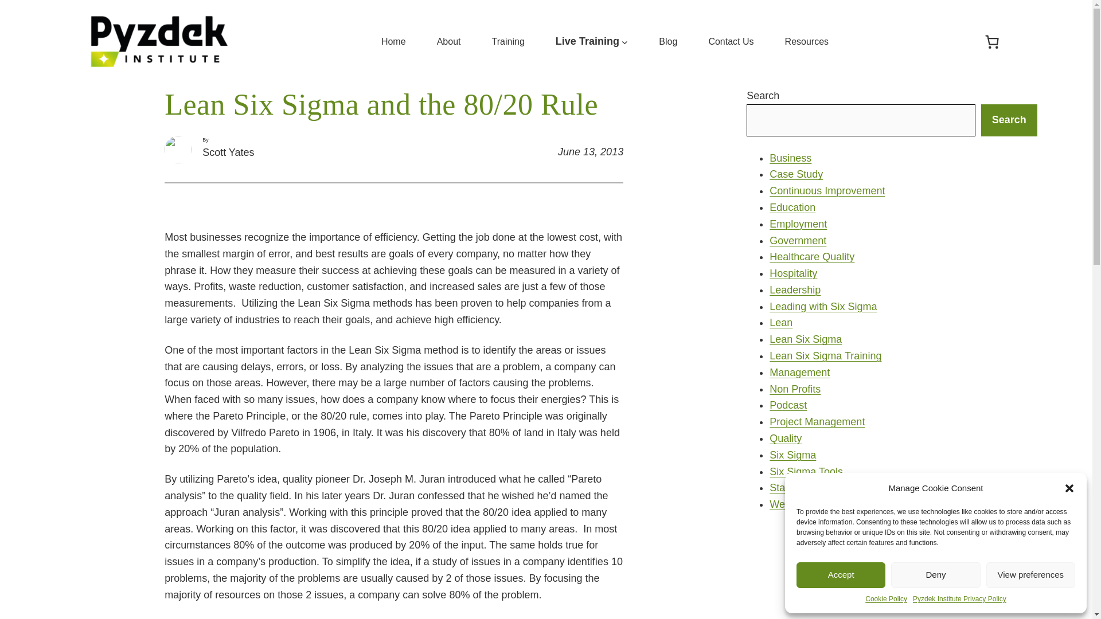 This screenshot has width=1101, height=619. What do you see at coordinates (806, 42) in the screenshot?
I see `Resources` at bounding box center [806, 42].